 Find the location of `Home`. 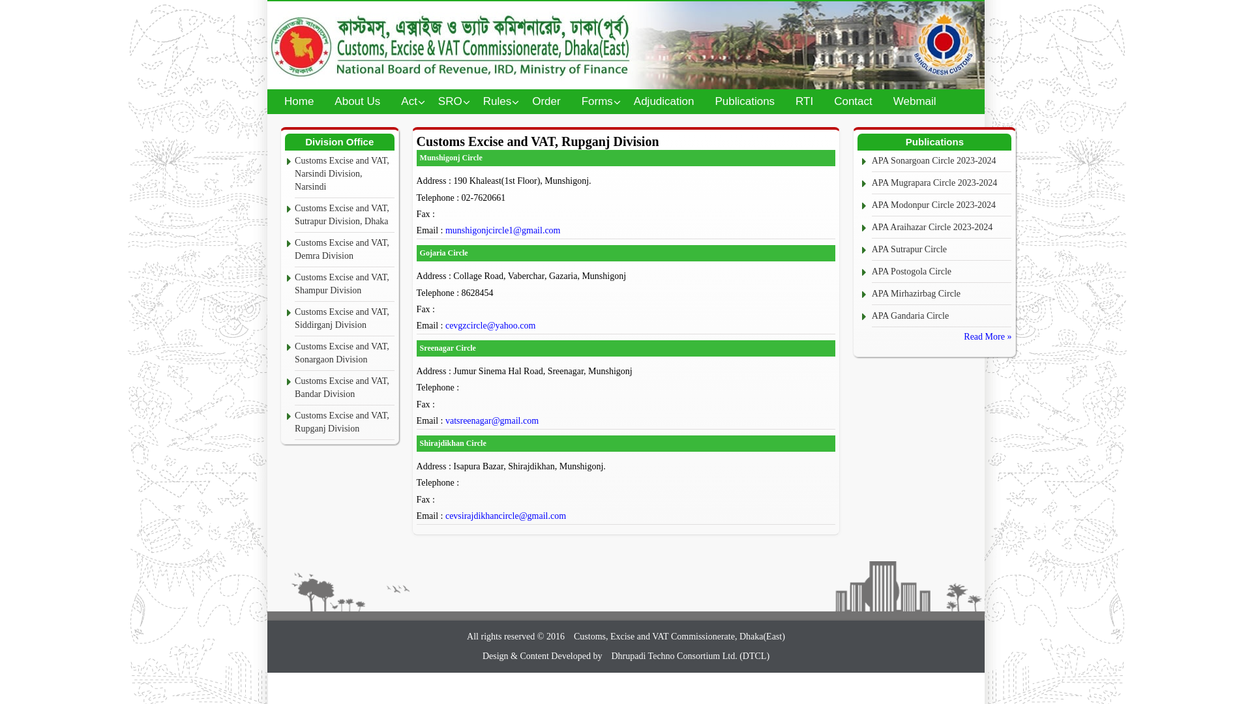

Home is located at coordinates (299, 102).